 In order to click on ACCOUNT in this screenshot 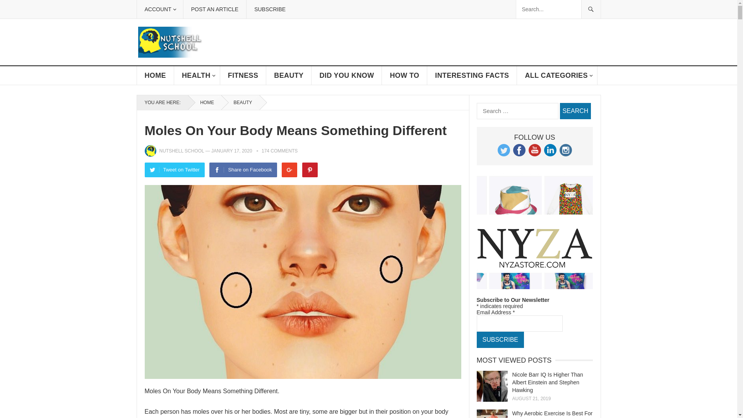, I will do `click(159, 9)`.